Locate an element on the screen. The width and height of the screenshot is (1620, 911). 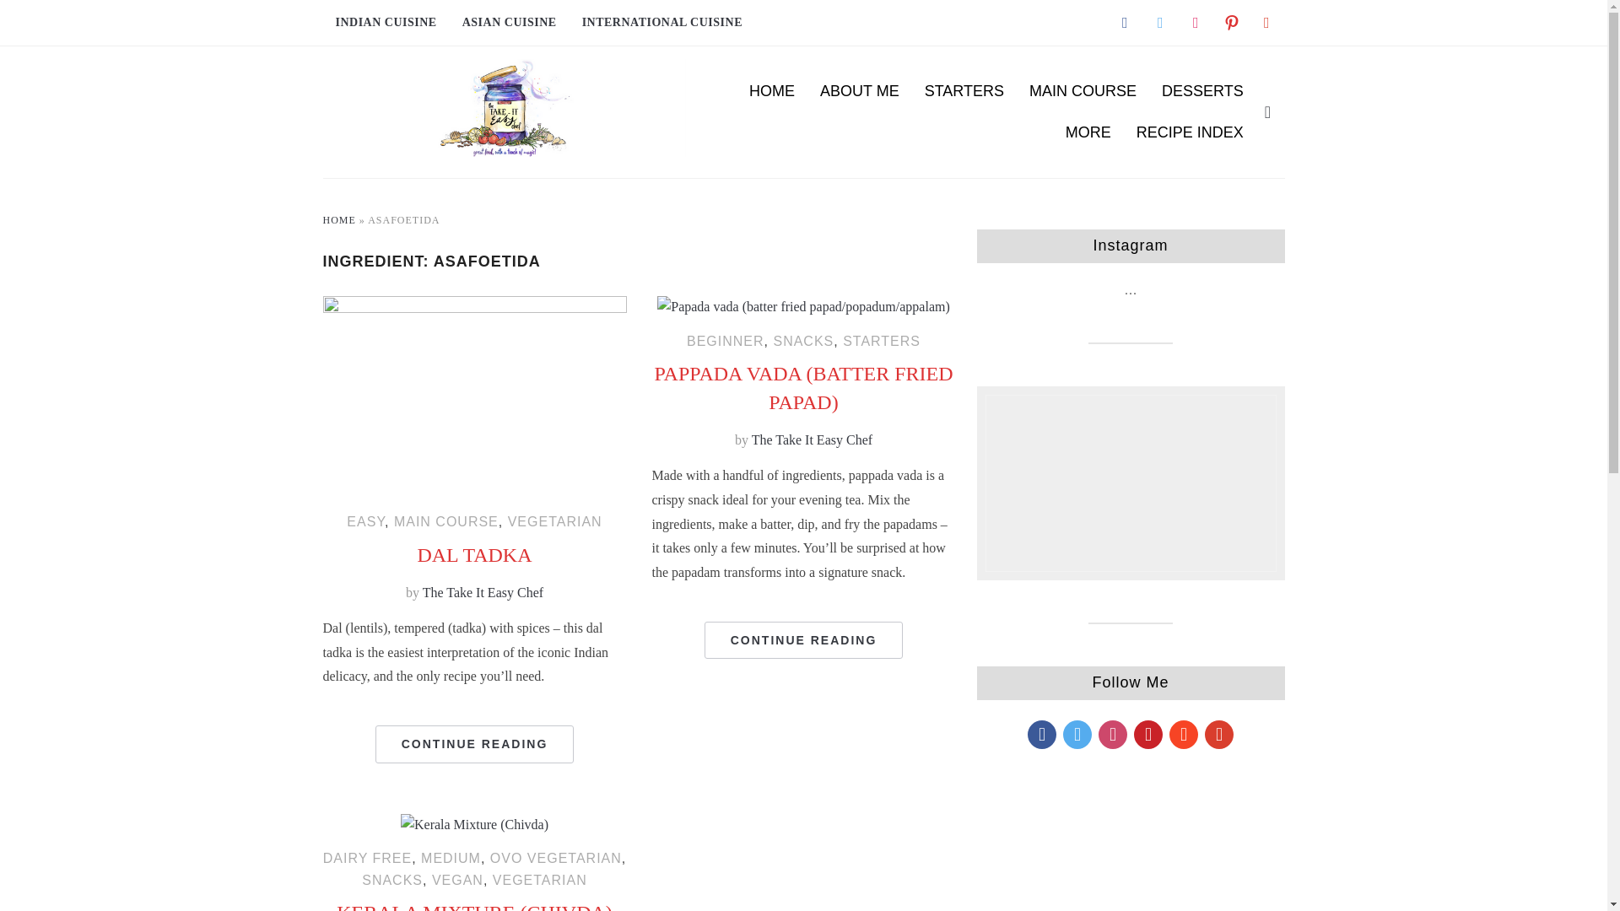
Posts by The Take It Easy Chef is located at coordinates (812, 440).